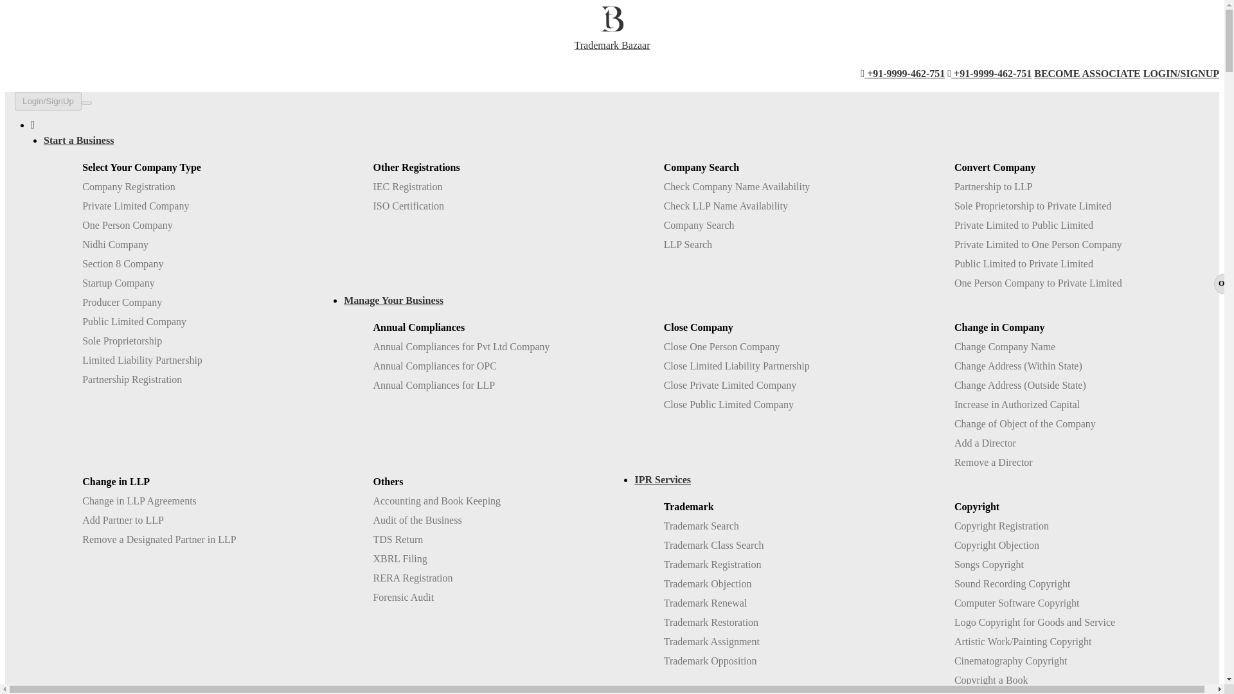 This screenshot has height=694, width=1234. Describe the element at coordinates (1032, 206) in the screenshot. I see `Sole Proprietorship to Private Limited` at that location.